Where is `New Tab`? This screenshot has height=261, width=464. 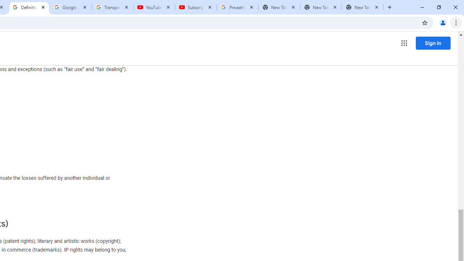
New Tab is located at coordinates (362, 7).